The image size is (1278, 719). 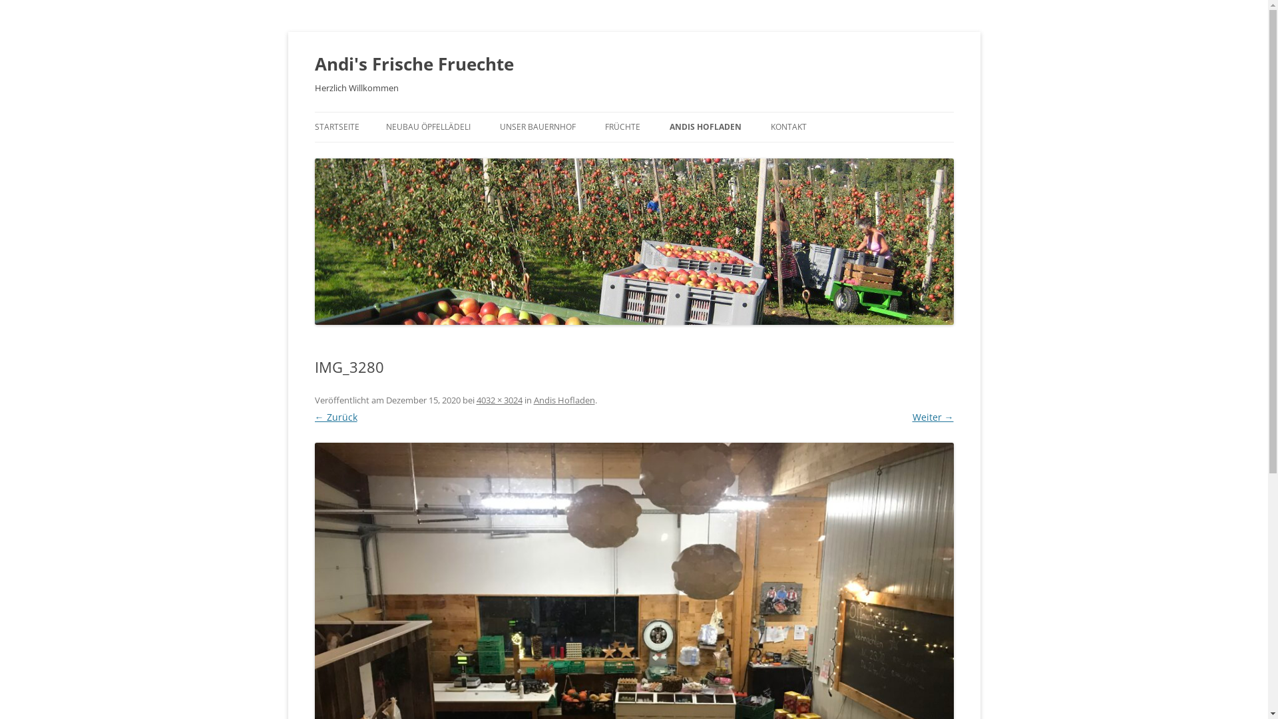 What do you see at coordinates (537, 127) in the screenshot?
I see `UNSER BAUERNHOF` at bounding box center [537, 127].